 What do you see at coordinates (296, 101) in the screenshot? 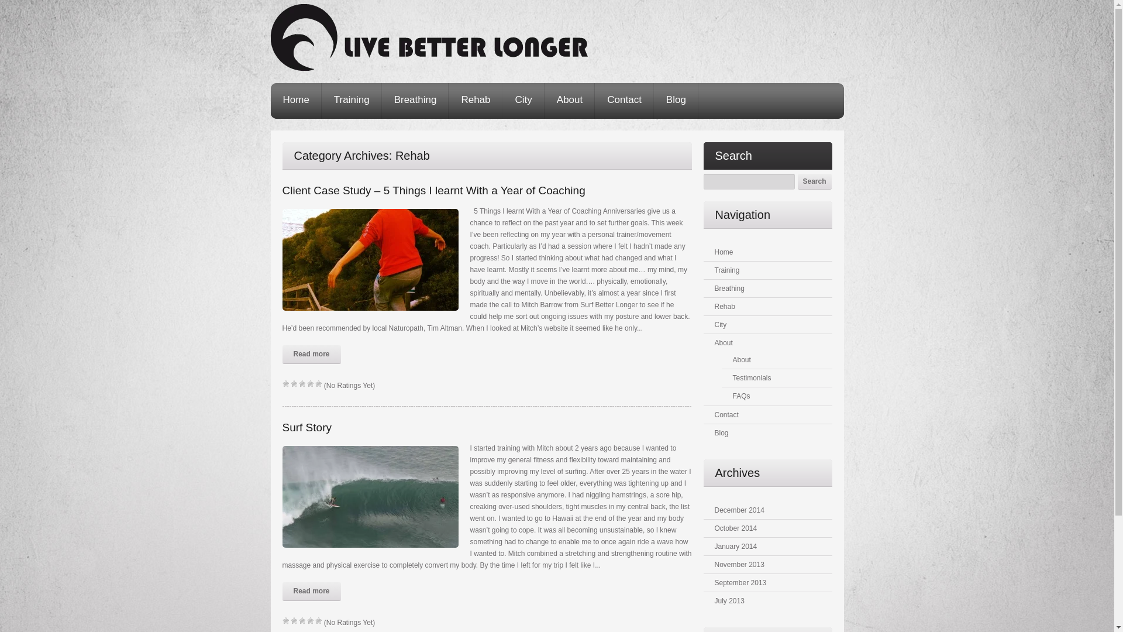
I see `Home` at bounding box center [296, 101].